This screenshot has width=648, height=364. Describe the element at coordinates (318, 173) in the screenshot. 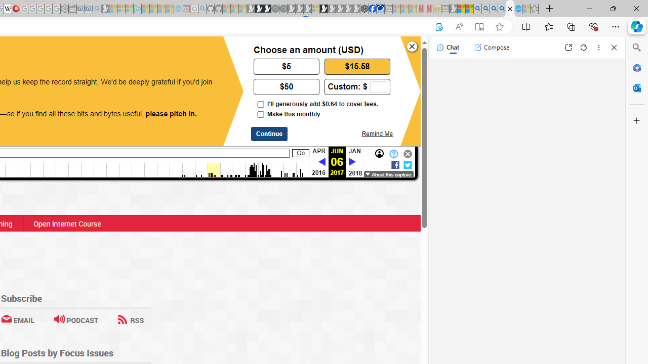

I see `2016` at that location.